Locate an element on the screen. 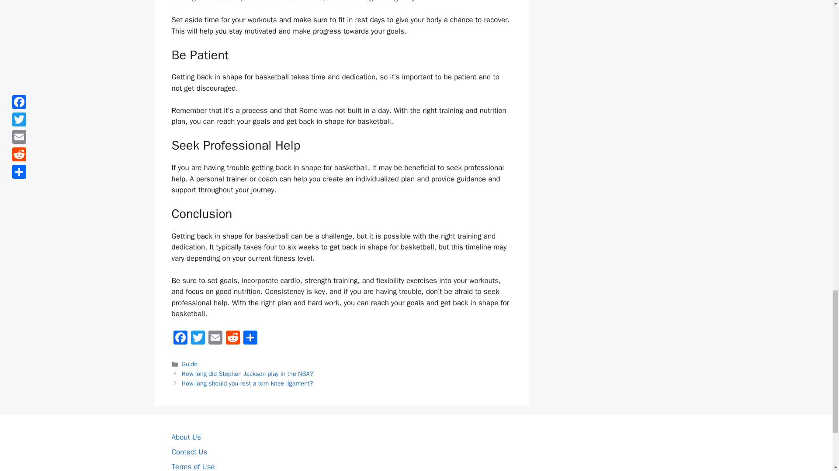 The image size is (839, 471). Facebook is located at coordinates (180, 338).